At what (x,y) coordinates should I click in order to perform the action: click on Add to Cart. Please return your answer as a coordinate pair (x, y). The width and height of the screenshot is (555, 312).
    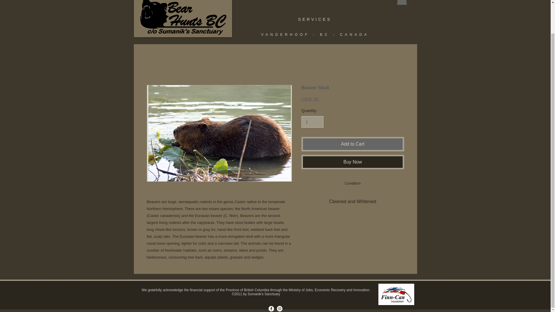
    Looking at the image, I should click on (353, 144).